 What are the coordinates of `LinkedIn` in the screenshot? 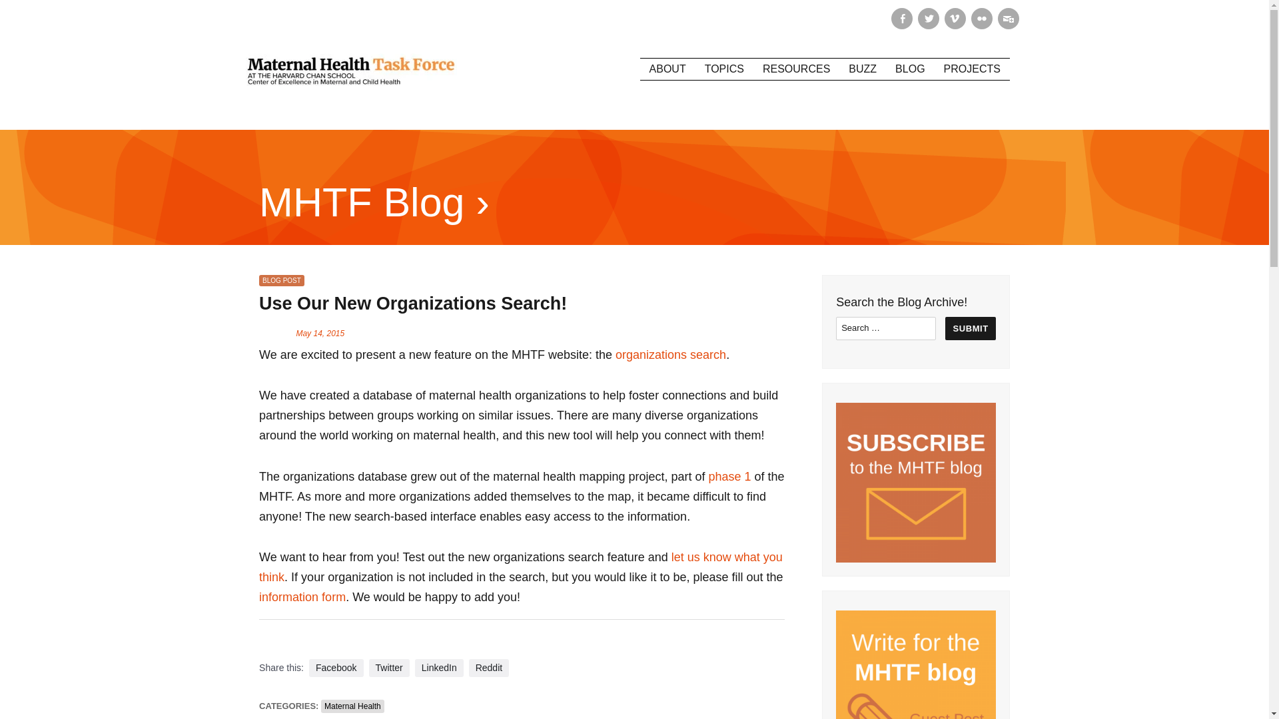 It's located at (438, 668).